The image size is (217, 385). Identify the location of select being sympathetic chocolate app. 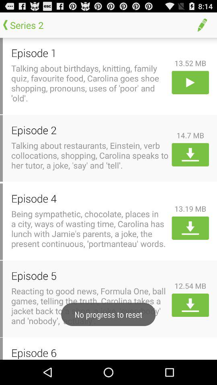
(90, 229).